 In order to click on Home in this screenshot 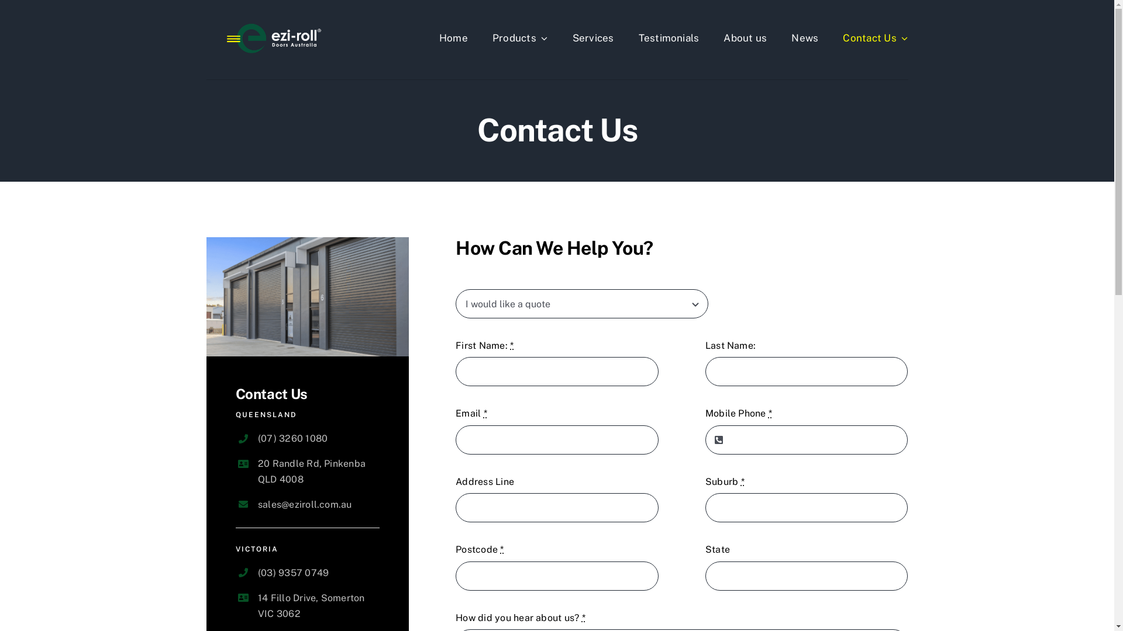, I will do `click(454, 38)`.